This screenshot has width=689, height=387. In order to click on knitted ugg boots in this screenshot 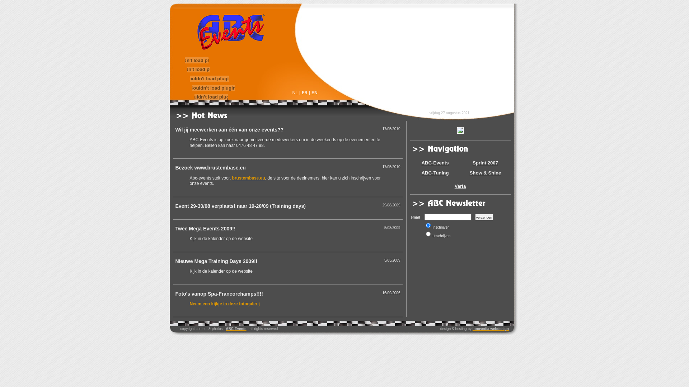, I will do `click(273, 56)`.